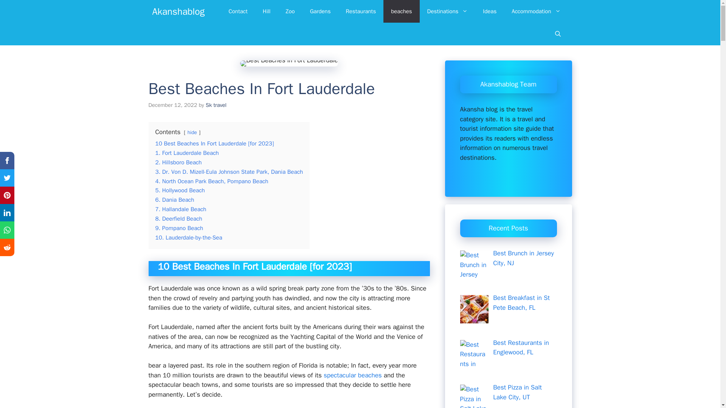 This screenshot has height=408, width=726. I want to click on 7. Hallandale Beach, so click(181, 209).